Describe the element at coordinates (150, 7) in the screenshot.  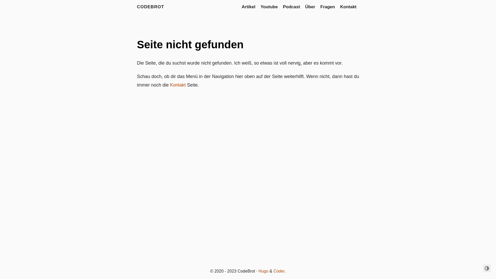
I see `CODEBROT` at that location.